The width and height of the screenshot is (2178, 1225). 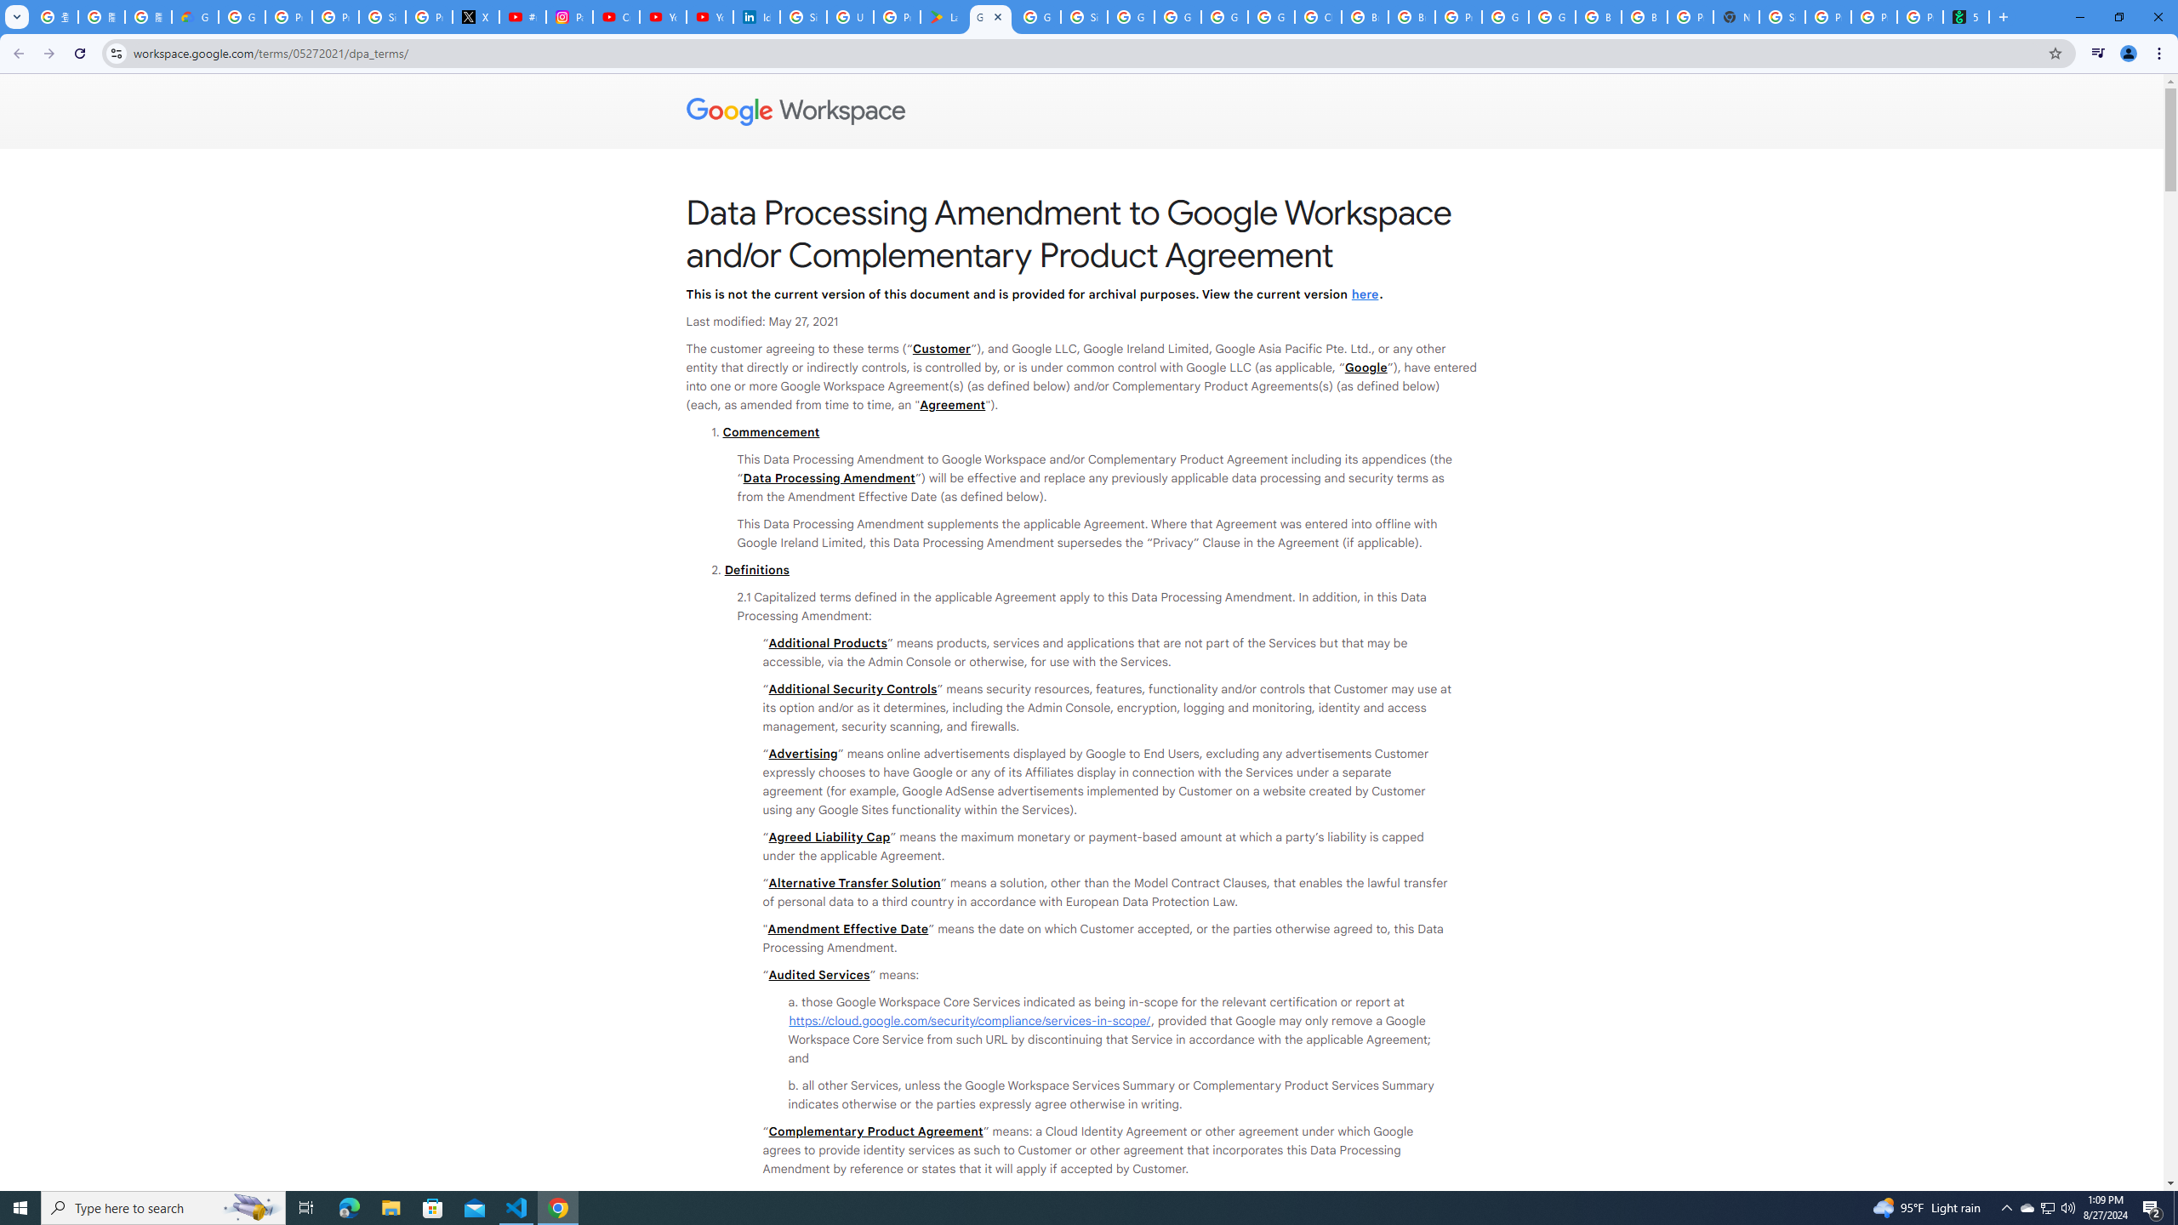 What do you see at coordinates (1364, 17) in the screenshot?
I see `Browse Chrome as a guest - Computer - Google Chrome Help` at bounding box center [1364, 17].